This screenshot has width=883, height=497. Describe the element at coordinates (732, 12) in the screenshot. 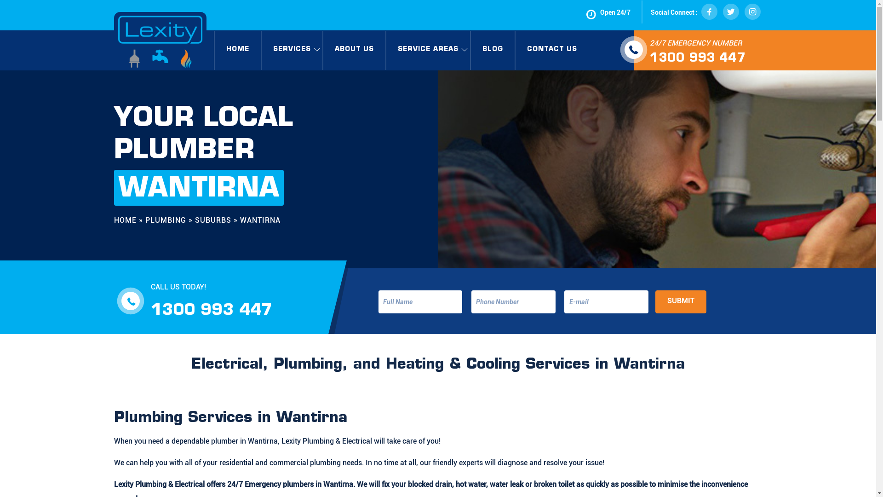

I see `Twitter` at that location.